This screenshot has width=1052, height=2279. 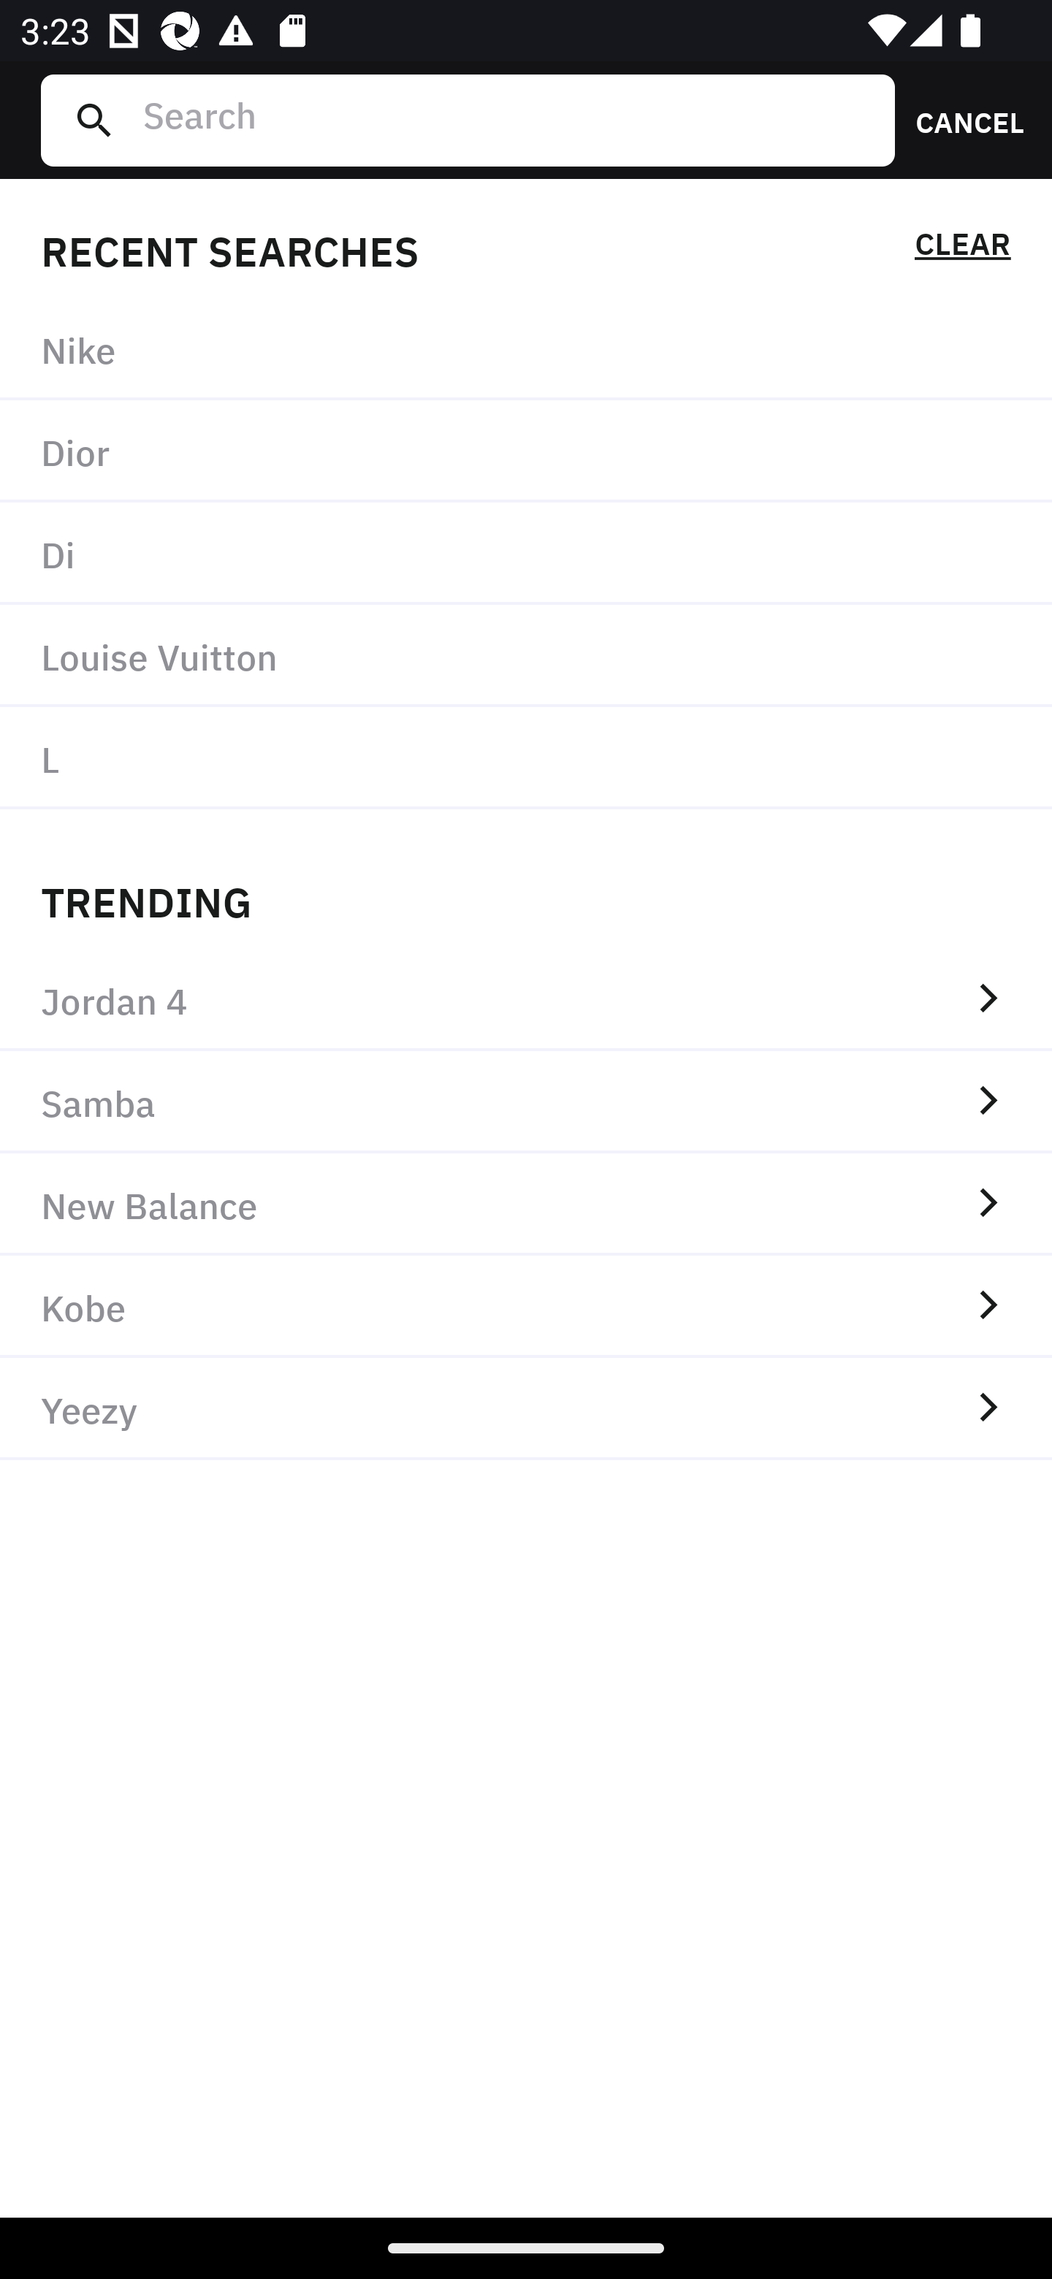 What do you see at coordinates (526, 1409) in the screenshot?
I see `Yeezy ` at bounding box center [526, 1409].